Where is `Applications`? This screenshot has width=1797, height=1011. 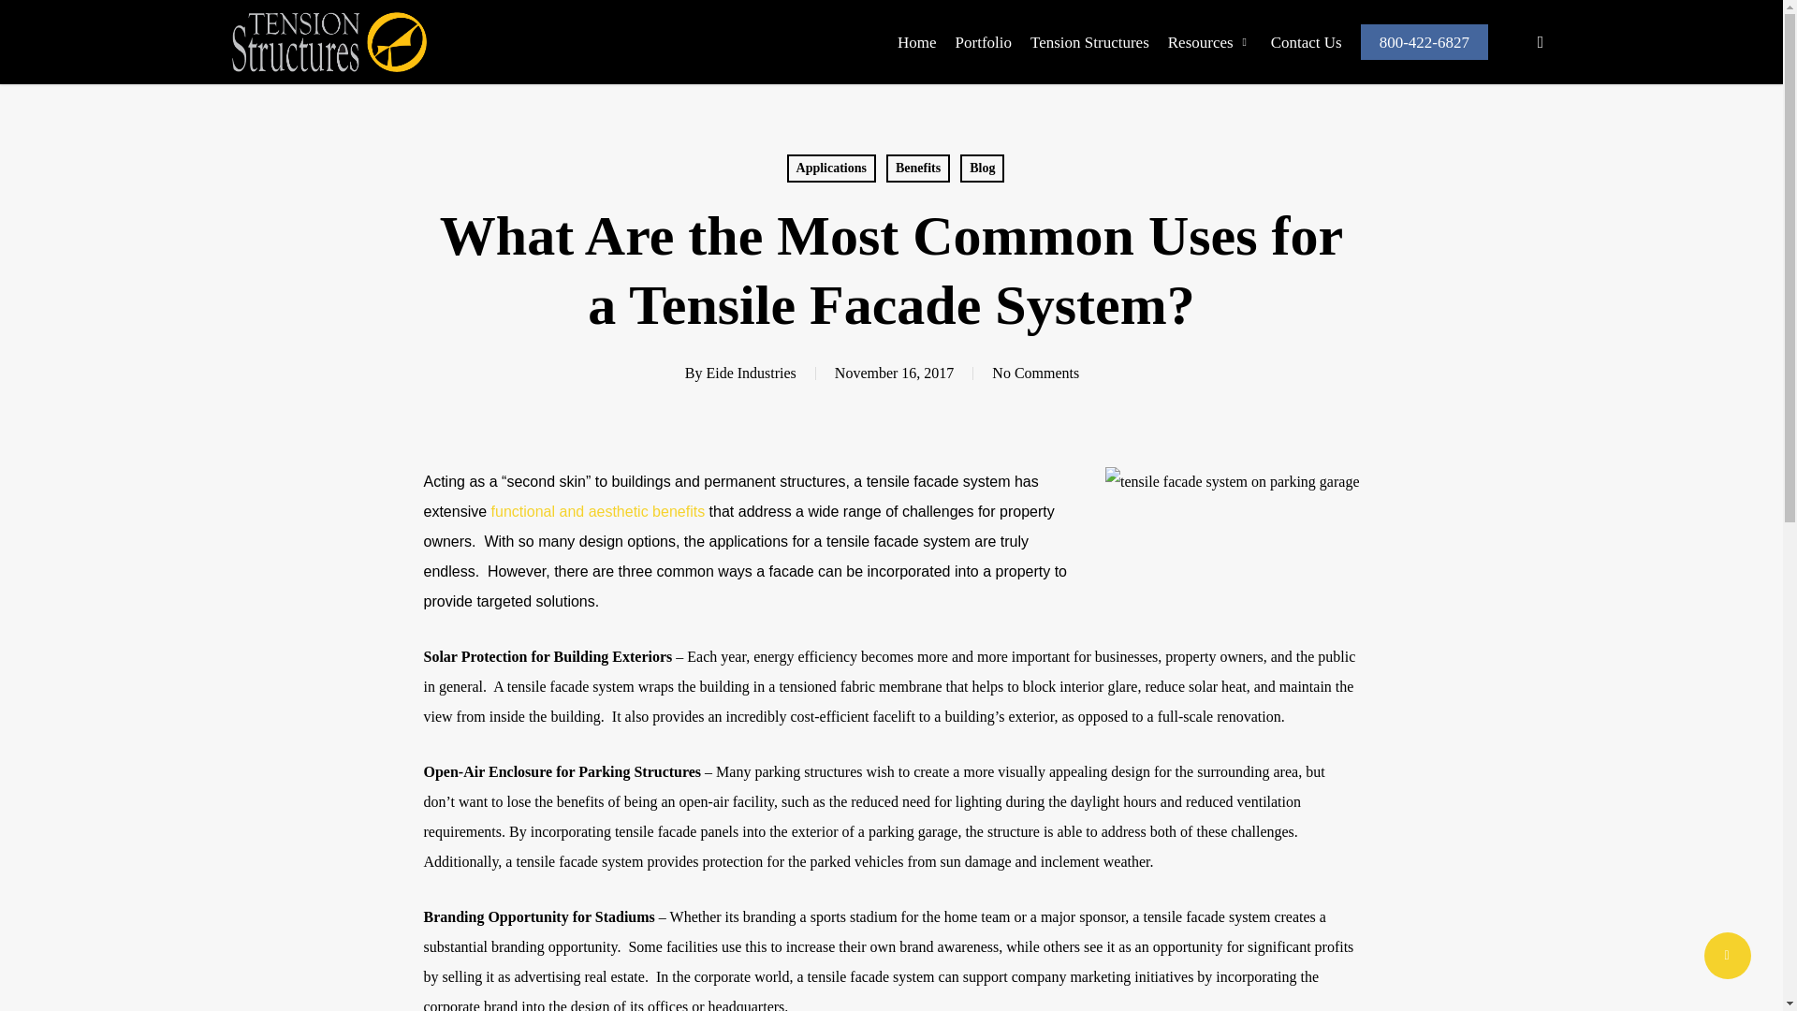
Applications is located at coordinates (831, 168).